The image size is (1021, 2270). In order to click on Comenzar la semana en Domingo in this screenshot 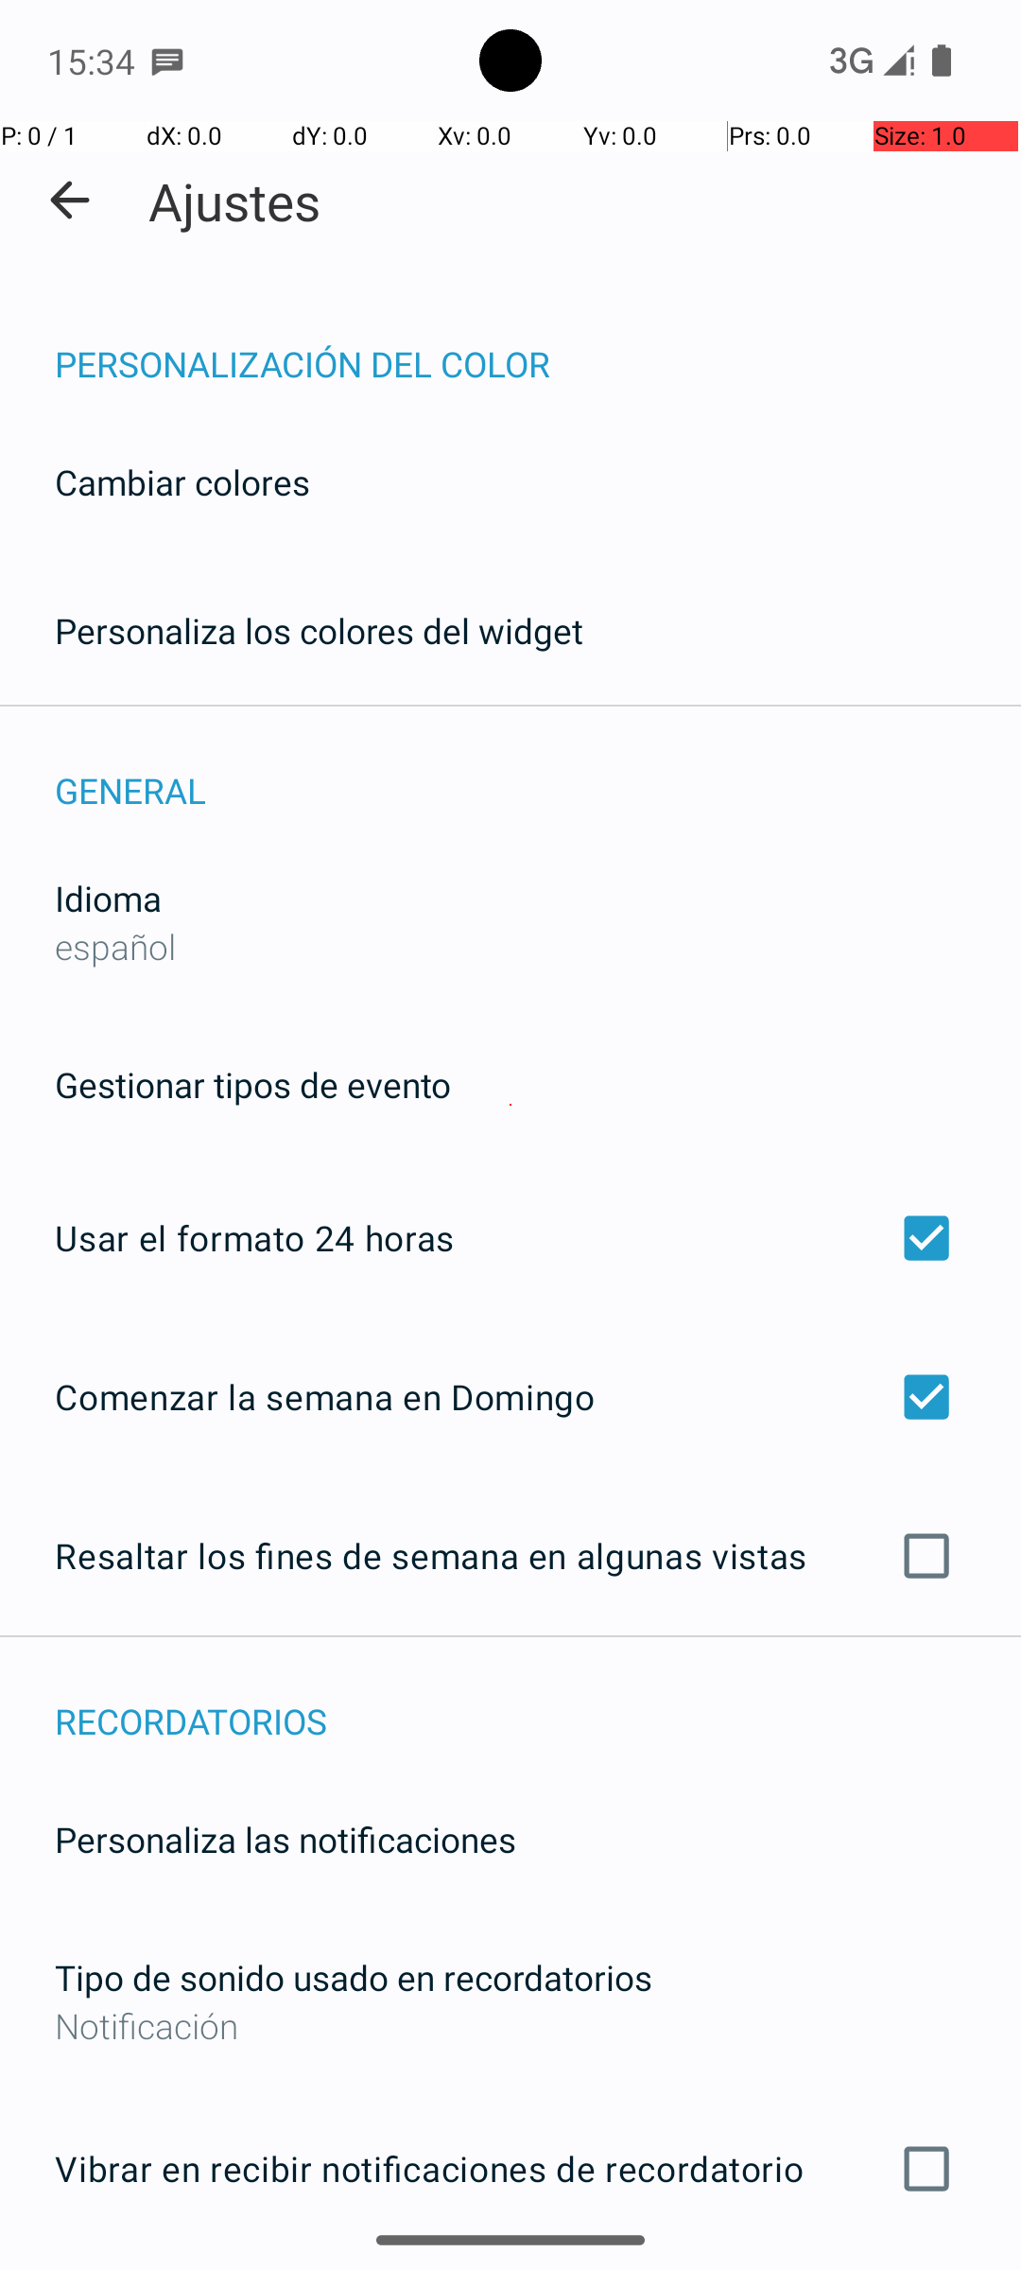, I will do `click(510, 1396)`.